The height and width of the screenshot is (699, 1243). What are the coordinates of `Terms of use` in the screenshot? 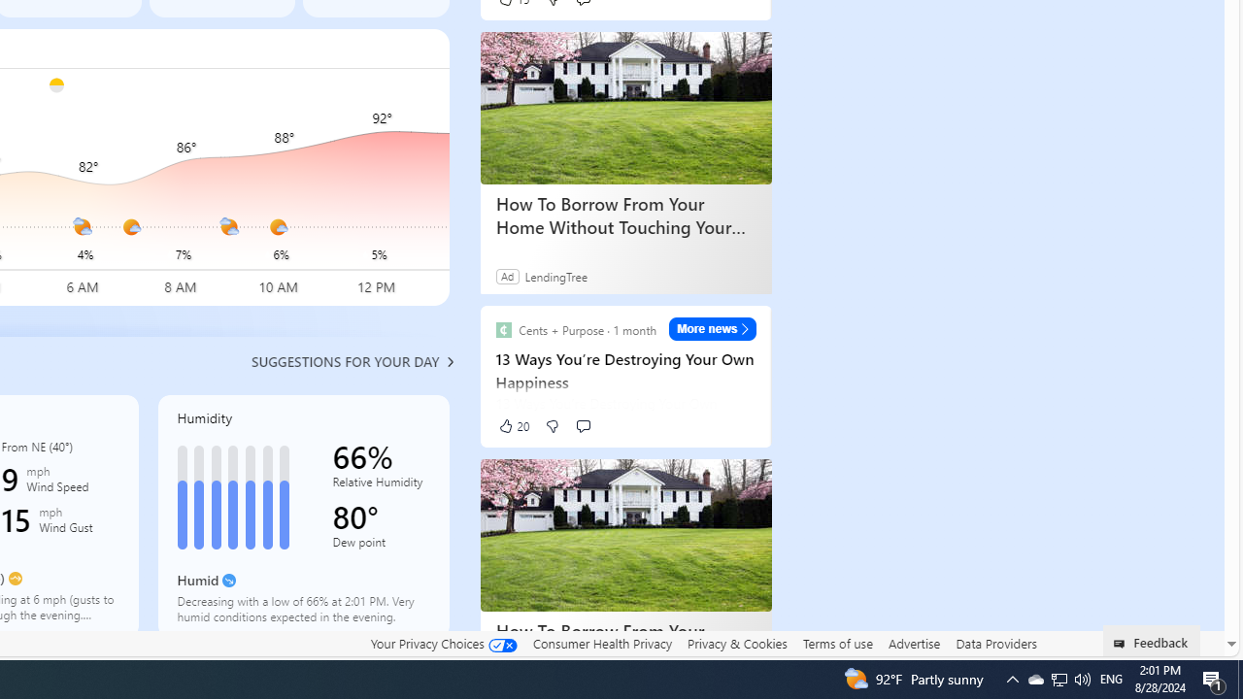 It's located at (837, 643).